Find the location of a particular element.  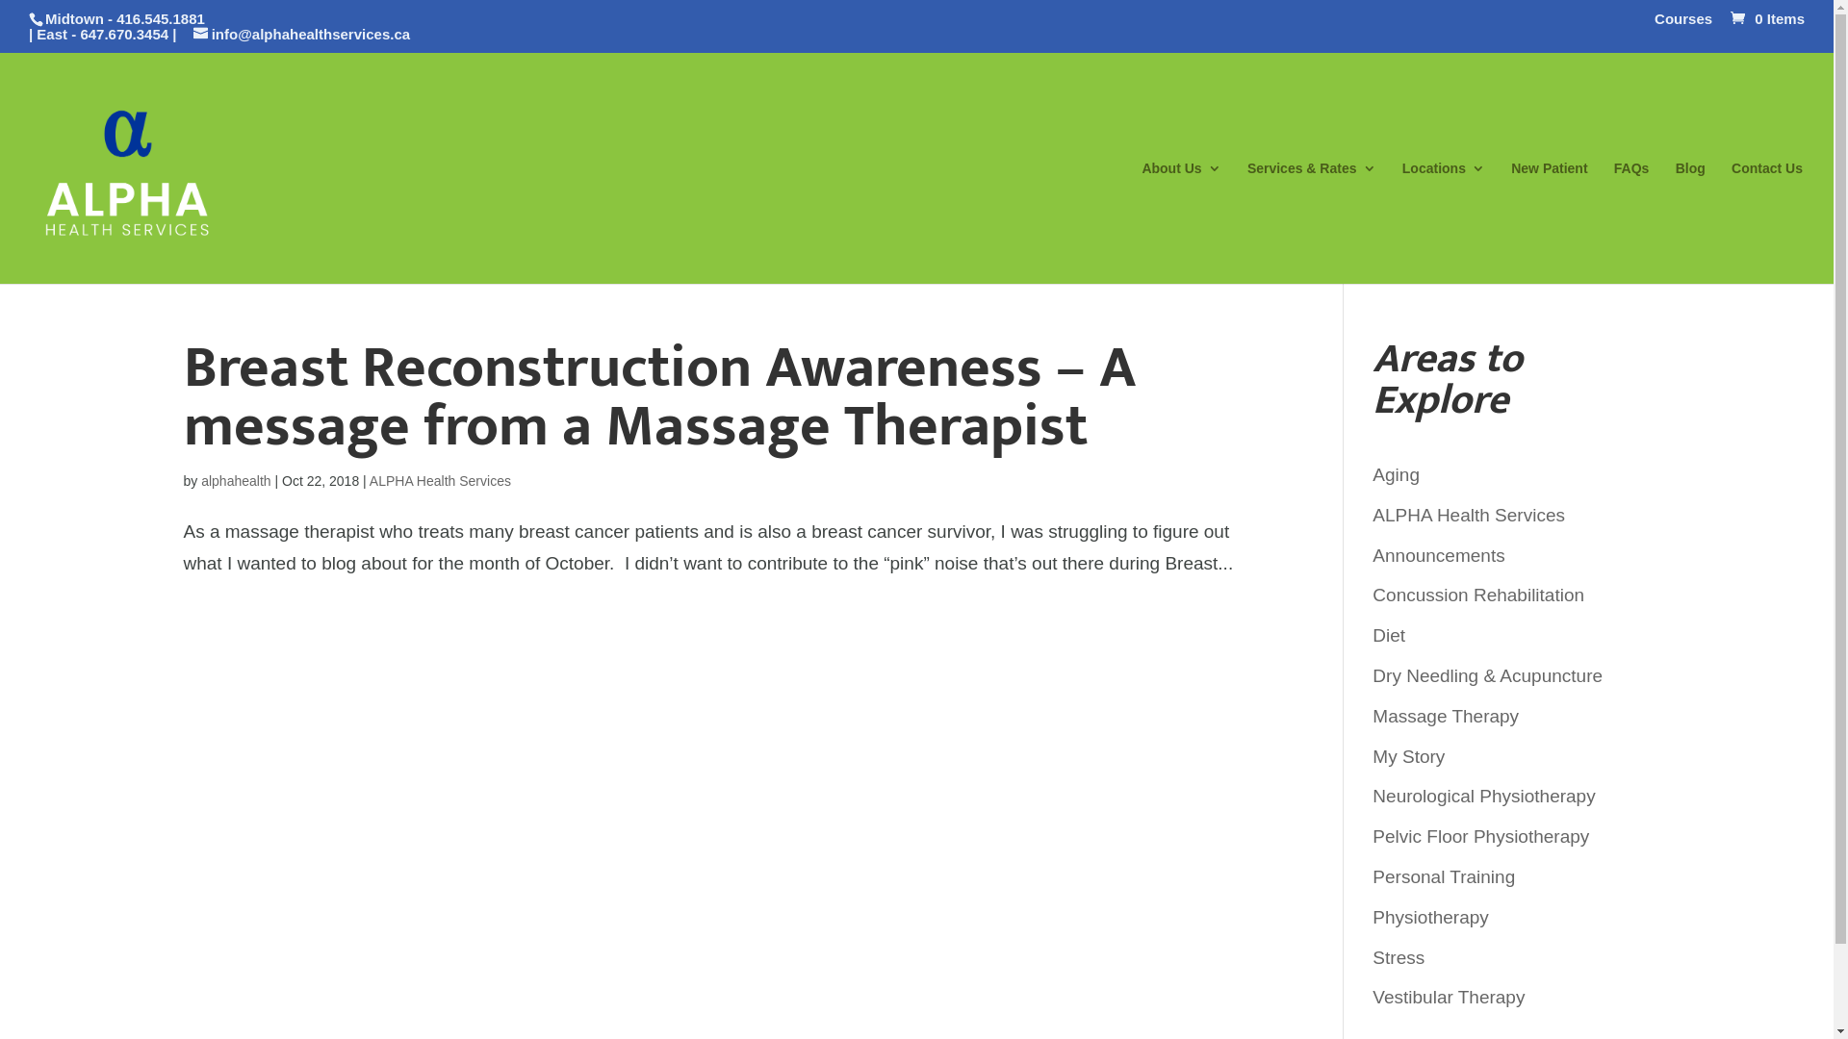

ALPHA Health Services is located at coordinates (1469, 516).